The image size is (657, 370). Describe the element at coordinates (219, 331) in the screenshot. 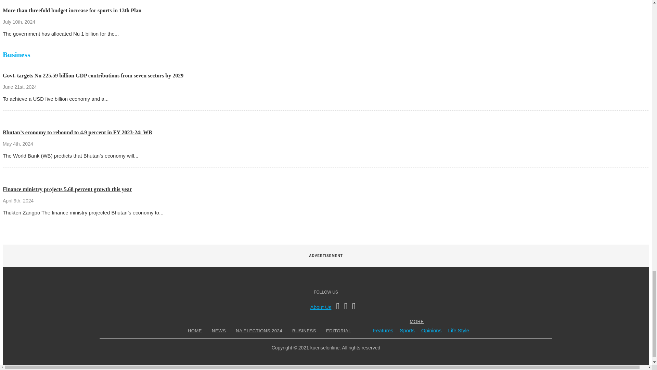

I see `NEWS` at that location.